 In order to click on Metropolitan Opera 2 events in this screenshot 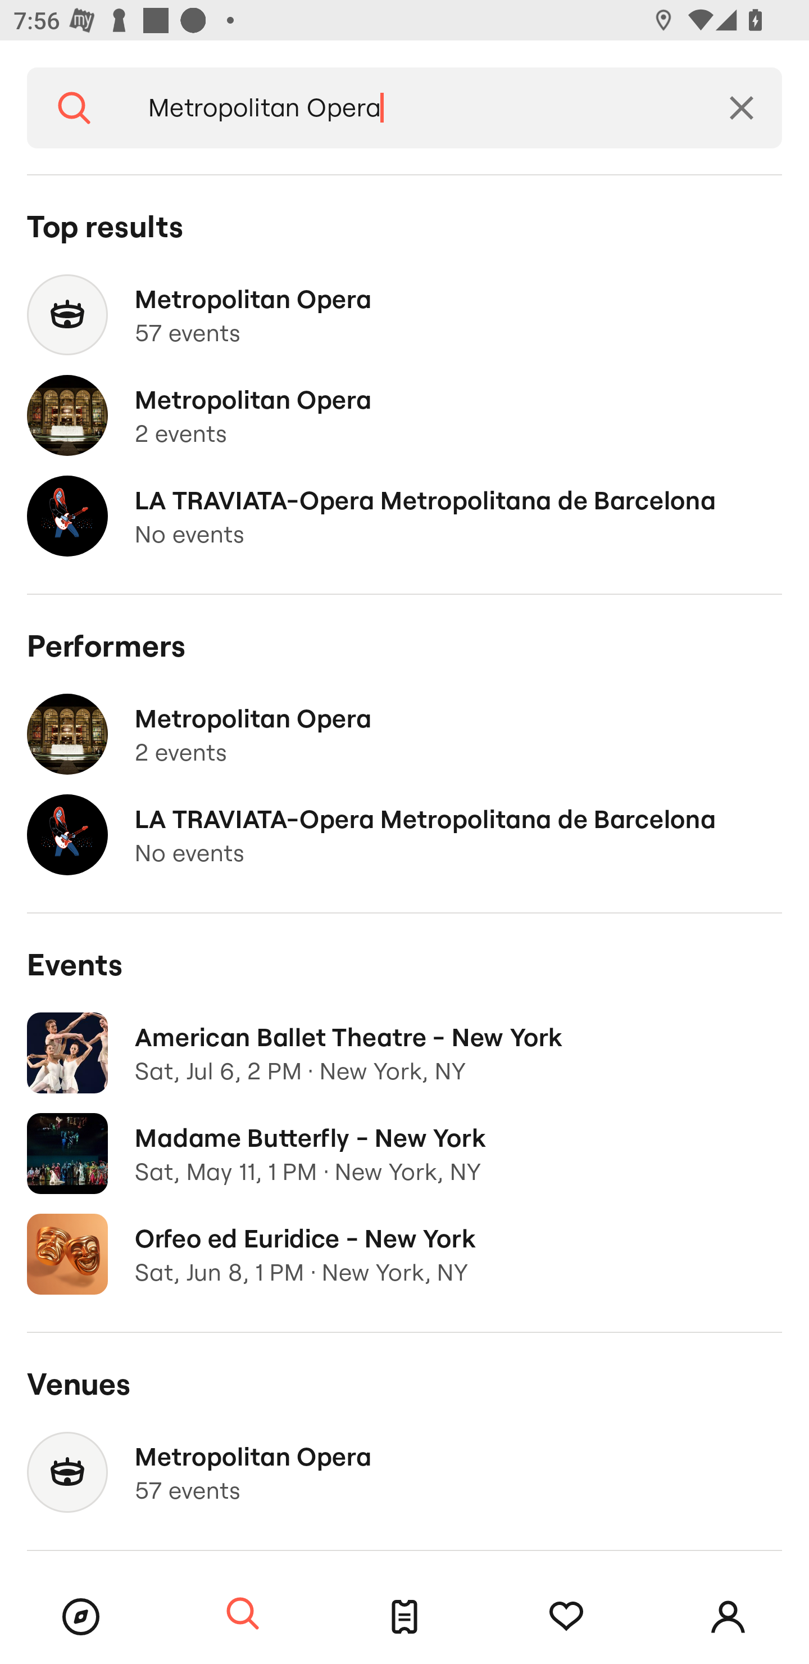, I will do `click(404, 734)`.